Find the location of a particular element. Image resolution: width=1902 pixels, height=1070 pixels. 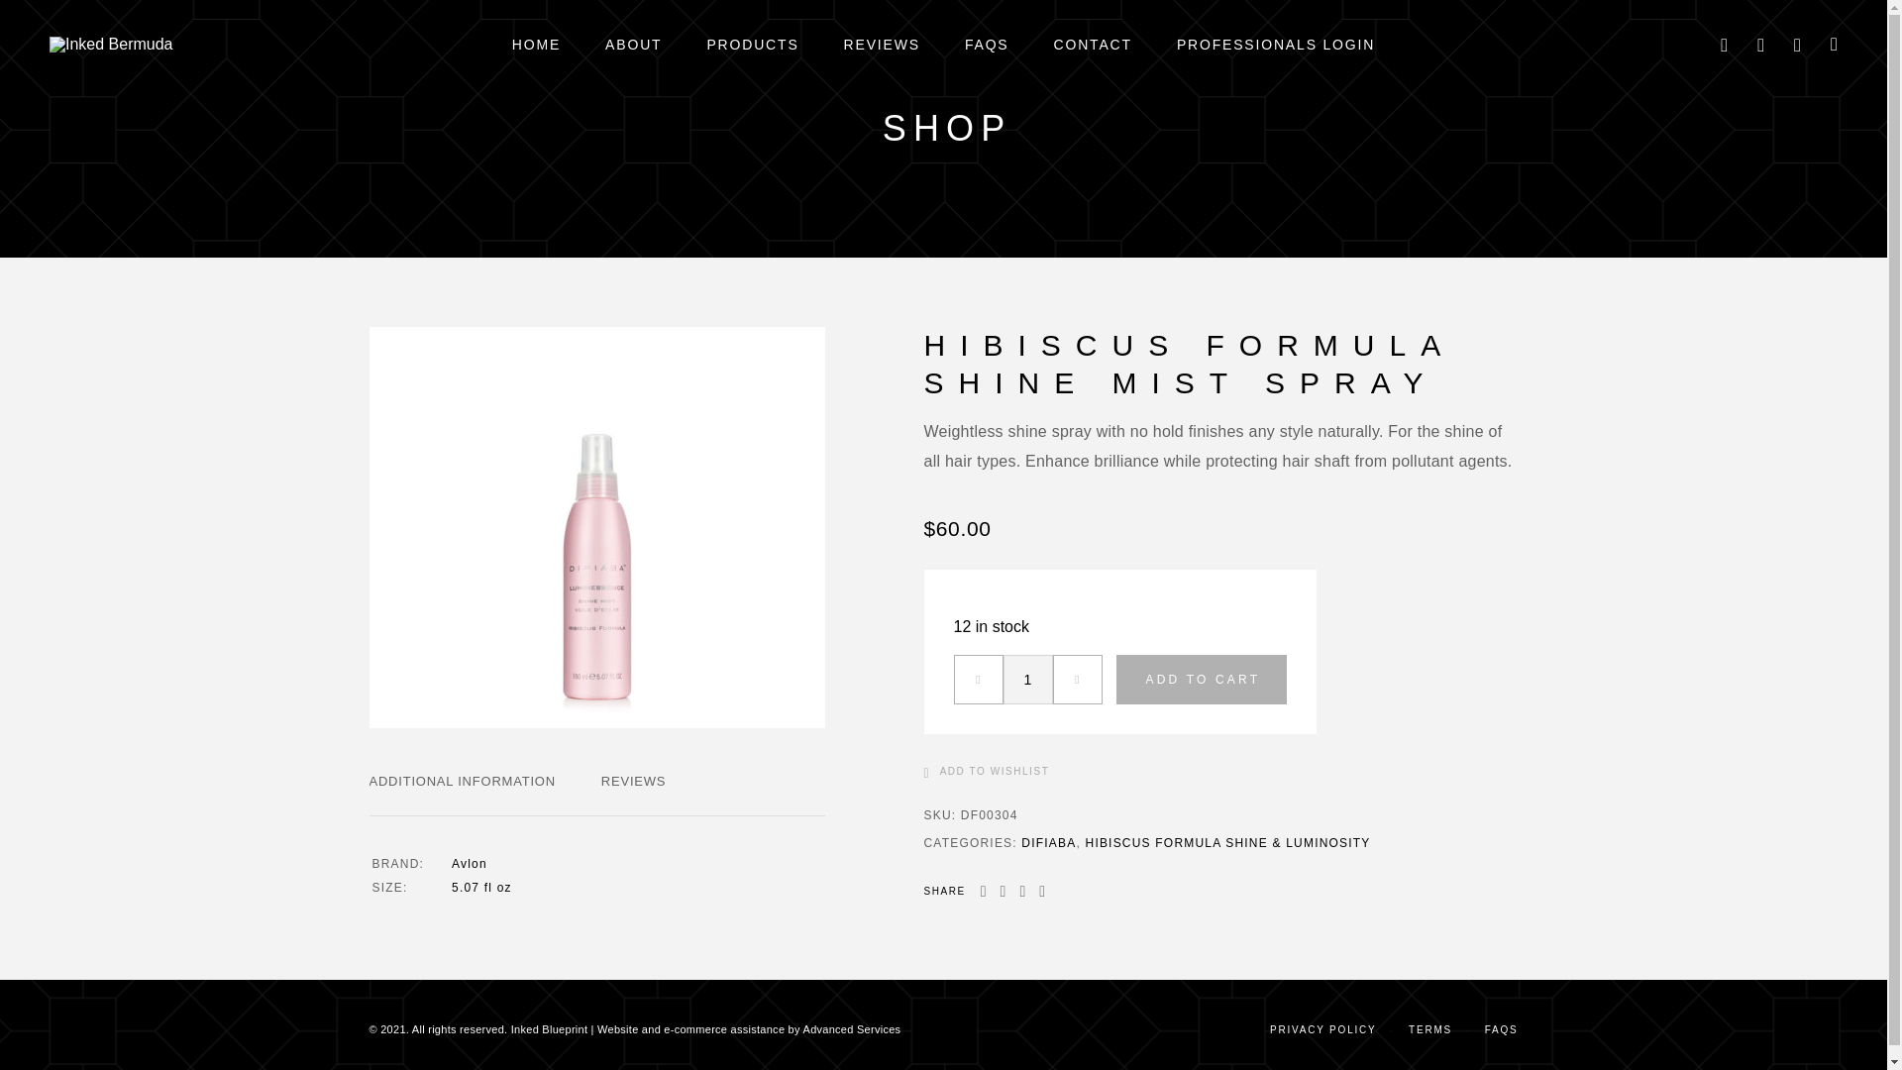

Qty is located at coordinates (1026, 679).